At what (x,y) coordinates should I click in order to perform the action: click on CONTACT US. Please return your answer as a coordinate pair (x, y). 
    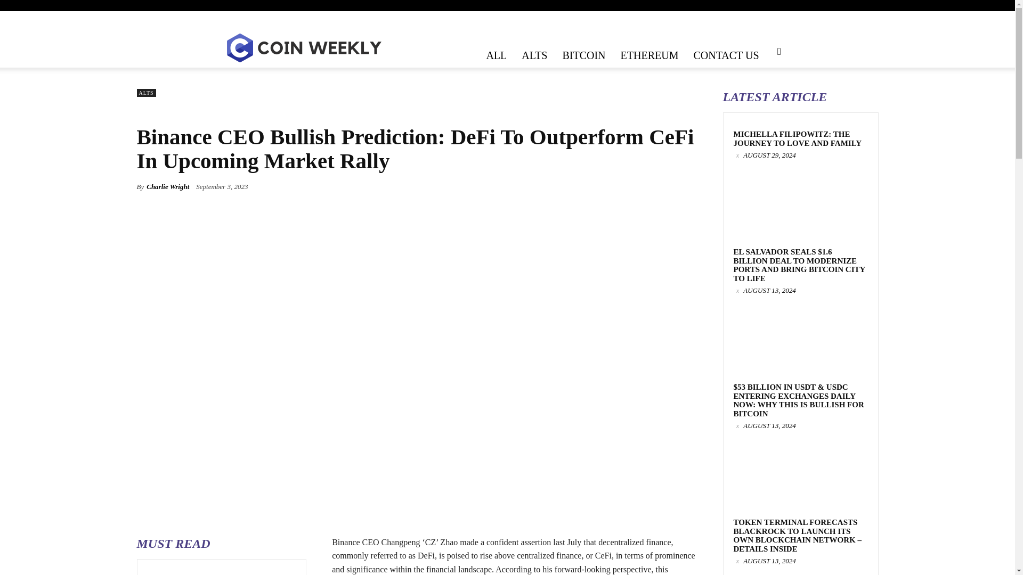
    Looking at the image, I should click on (726, 55).